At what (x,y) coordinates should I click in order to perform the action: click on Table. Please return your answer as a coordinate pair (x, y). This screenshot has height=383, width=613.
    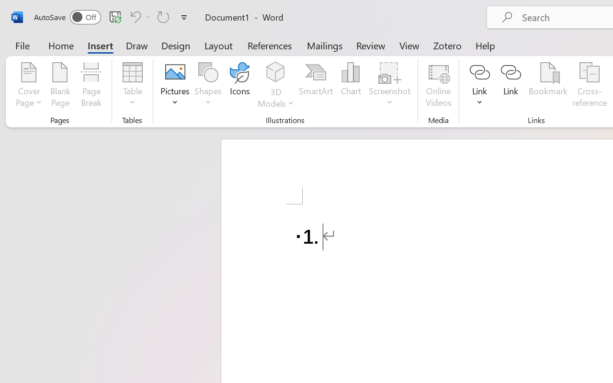
    Looking at the image, I should click on (132, 86).